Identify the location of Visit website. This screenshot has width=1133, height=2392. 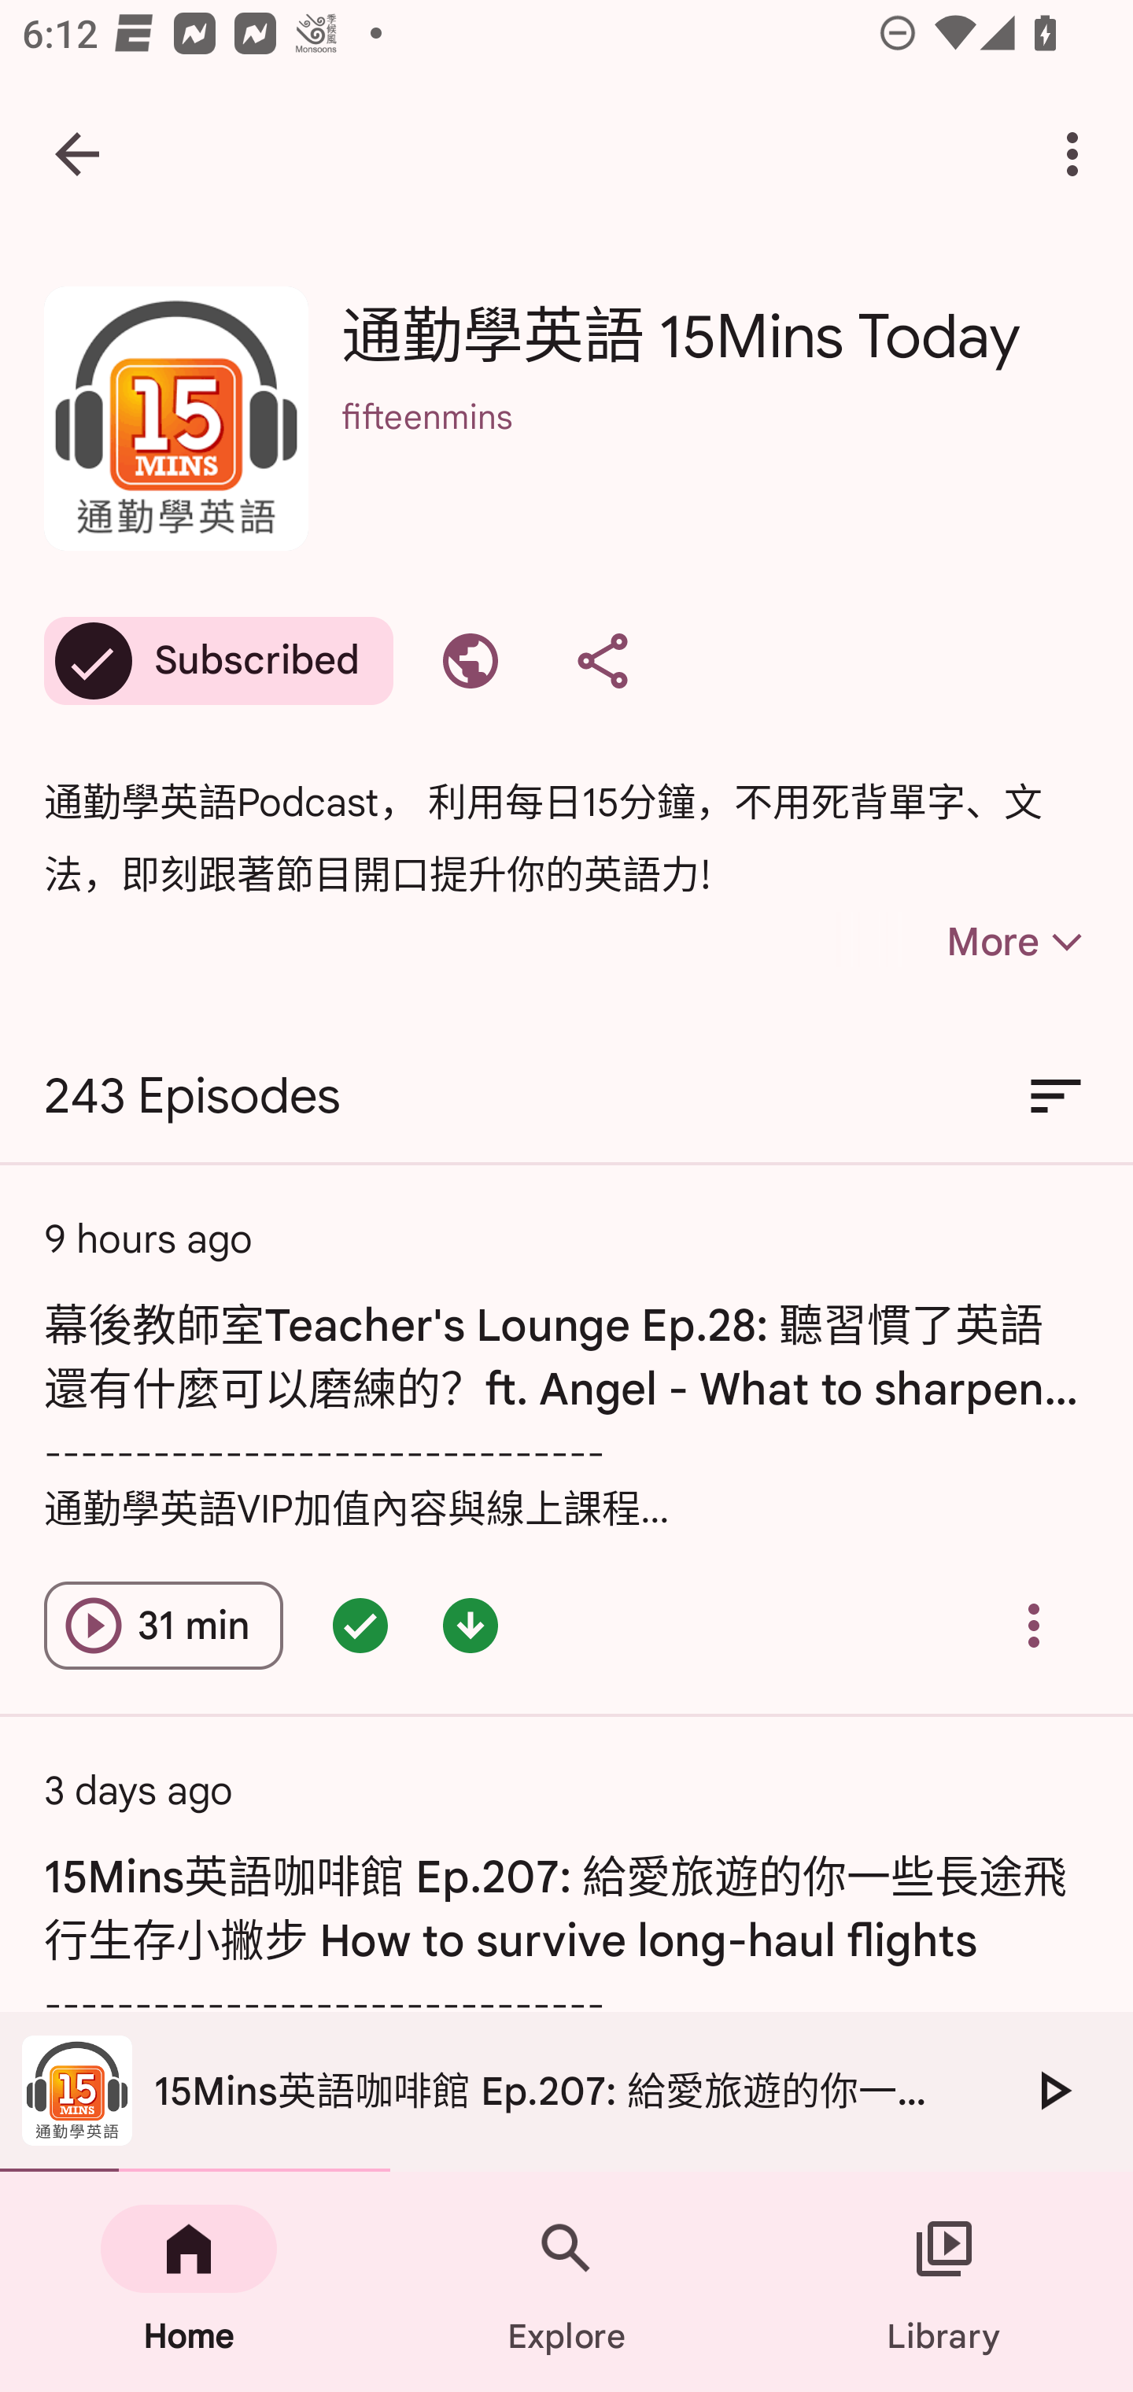
(471, 661).